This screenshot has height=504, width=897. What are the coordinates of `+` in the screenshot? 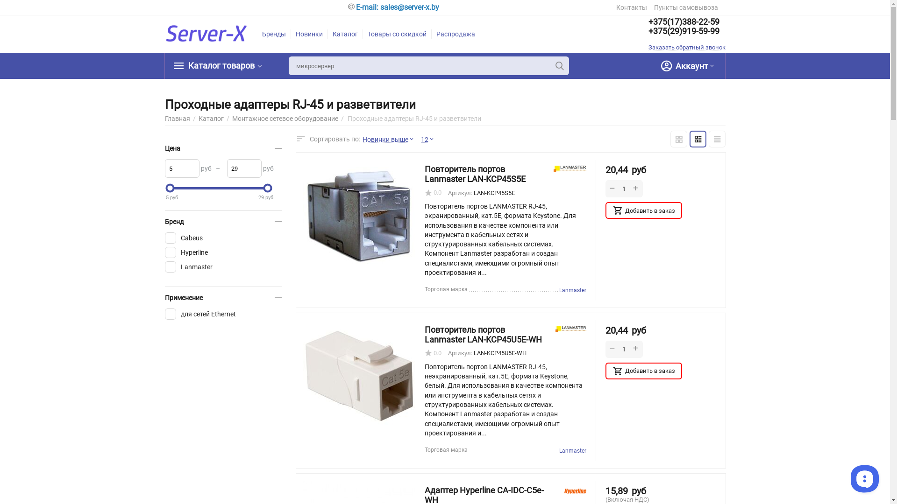 It's located at (636, 189).